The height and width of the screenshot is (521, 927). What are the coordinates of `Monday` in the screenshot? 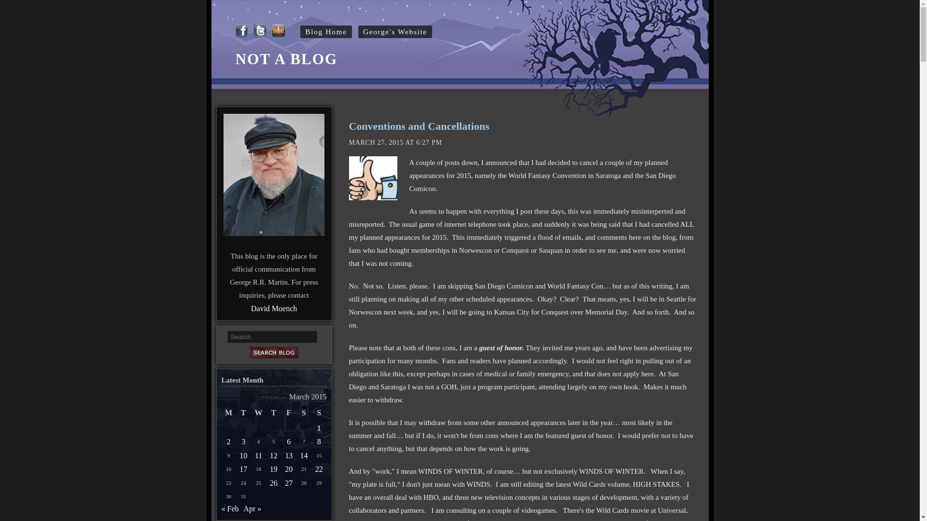 It's located at (228, 413).